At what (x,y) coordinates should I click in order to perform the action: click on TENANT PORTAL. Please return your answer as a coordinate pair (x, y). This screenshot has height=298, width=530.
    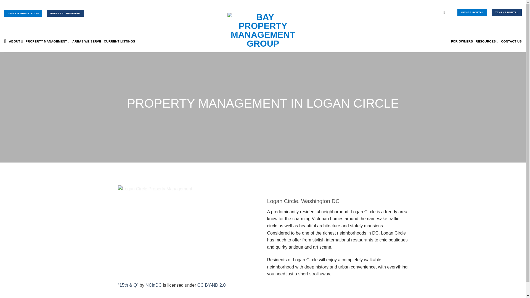
    Looking at the image, I should click on (507, 12).